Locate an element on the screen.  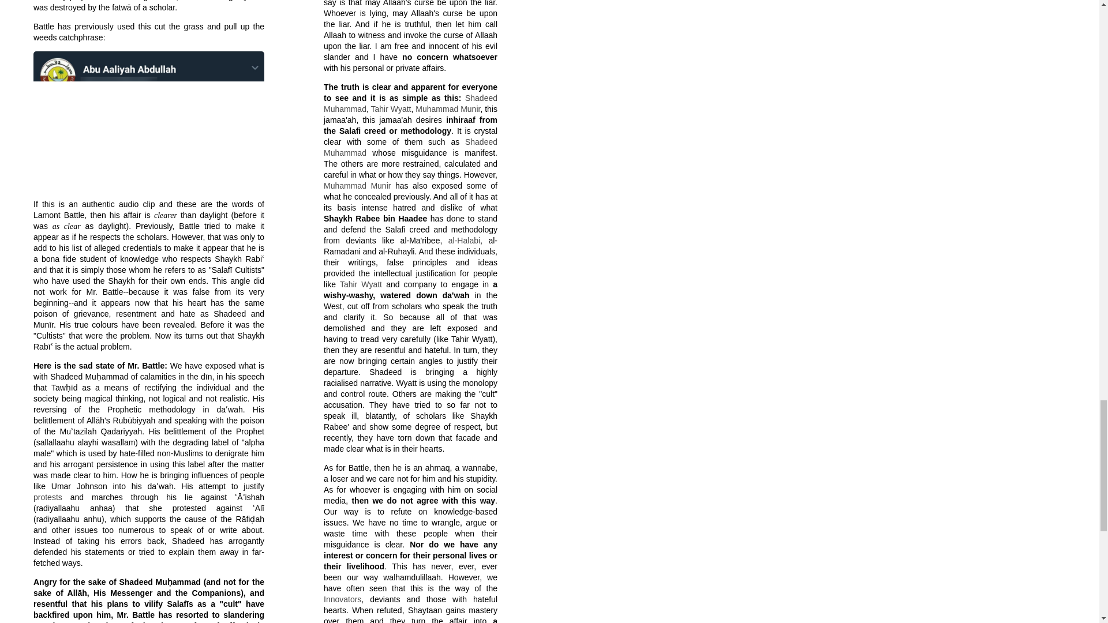
al-Halabi is located at coordinates (464, 241).